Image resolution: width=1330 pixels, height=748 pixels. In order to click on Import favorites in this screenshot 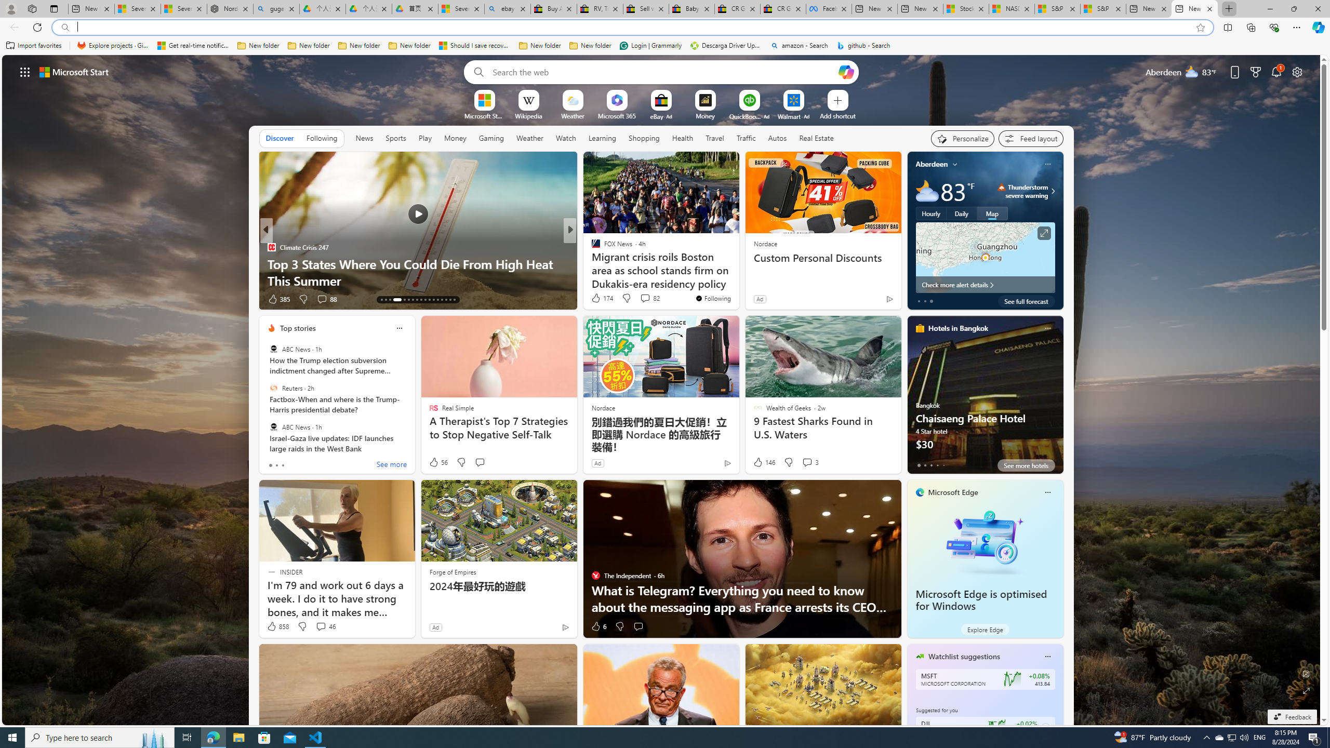, I will do `click(34, 46)`.